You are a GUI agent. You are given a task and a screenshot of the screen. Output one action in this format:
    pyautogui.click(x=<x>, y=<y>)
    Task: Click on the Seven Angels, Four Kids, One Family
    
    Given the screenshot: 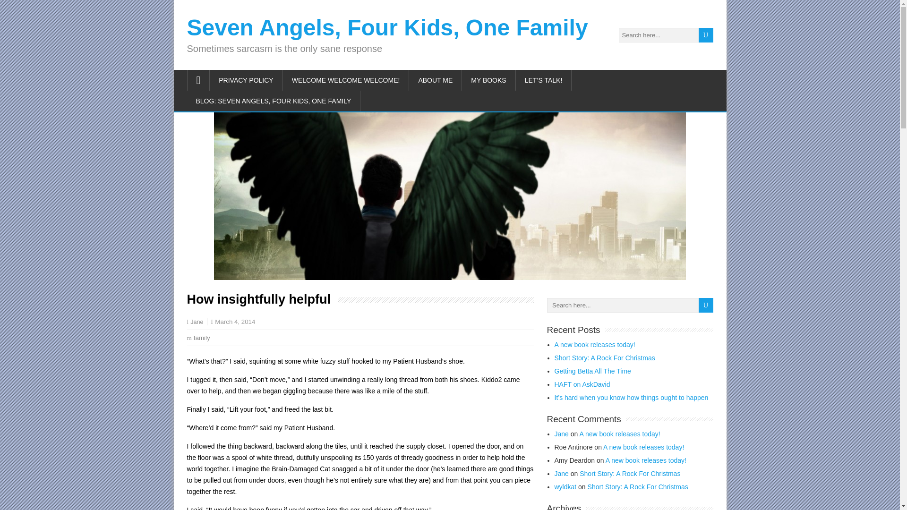 What is the action you would take?
    pyautogui.click(x=387, y=27)
    